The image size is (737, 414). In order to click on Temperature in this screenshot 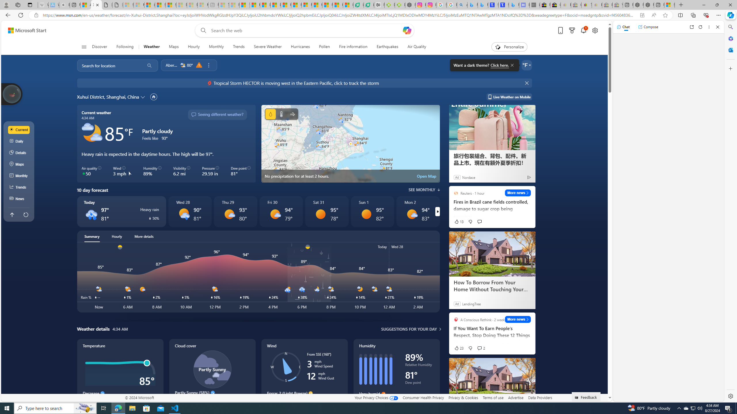, I will do `click(282, 114)`.